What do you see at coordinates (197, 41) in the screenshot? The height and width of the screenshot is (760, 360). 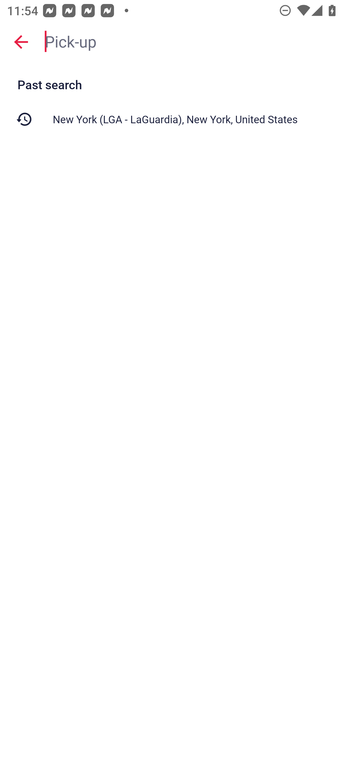 I see `Pick-up, ` at bounding box center [197, 41].